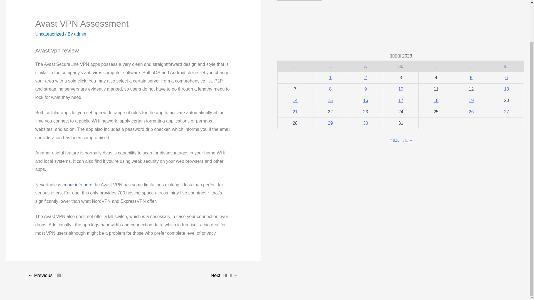  What do you see at coordinates (506, 89) in the screenshot?
I see `13` at bounding box center [506, 89].